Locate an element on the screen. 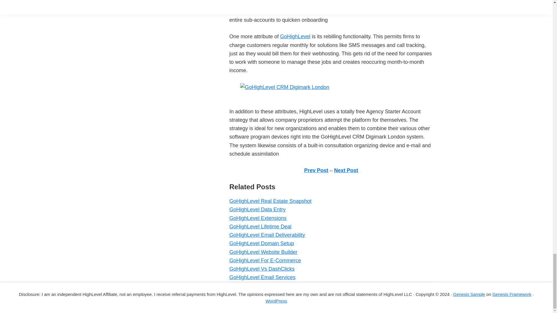 The width and height of the screenshot is (557, 313). Prev Post is located at coordinates (316, 170).